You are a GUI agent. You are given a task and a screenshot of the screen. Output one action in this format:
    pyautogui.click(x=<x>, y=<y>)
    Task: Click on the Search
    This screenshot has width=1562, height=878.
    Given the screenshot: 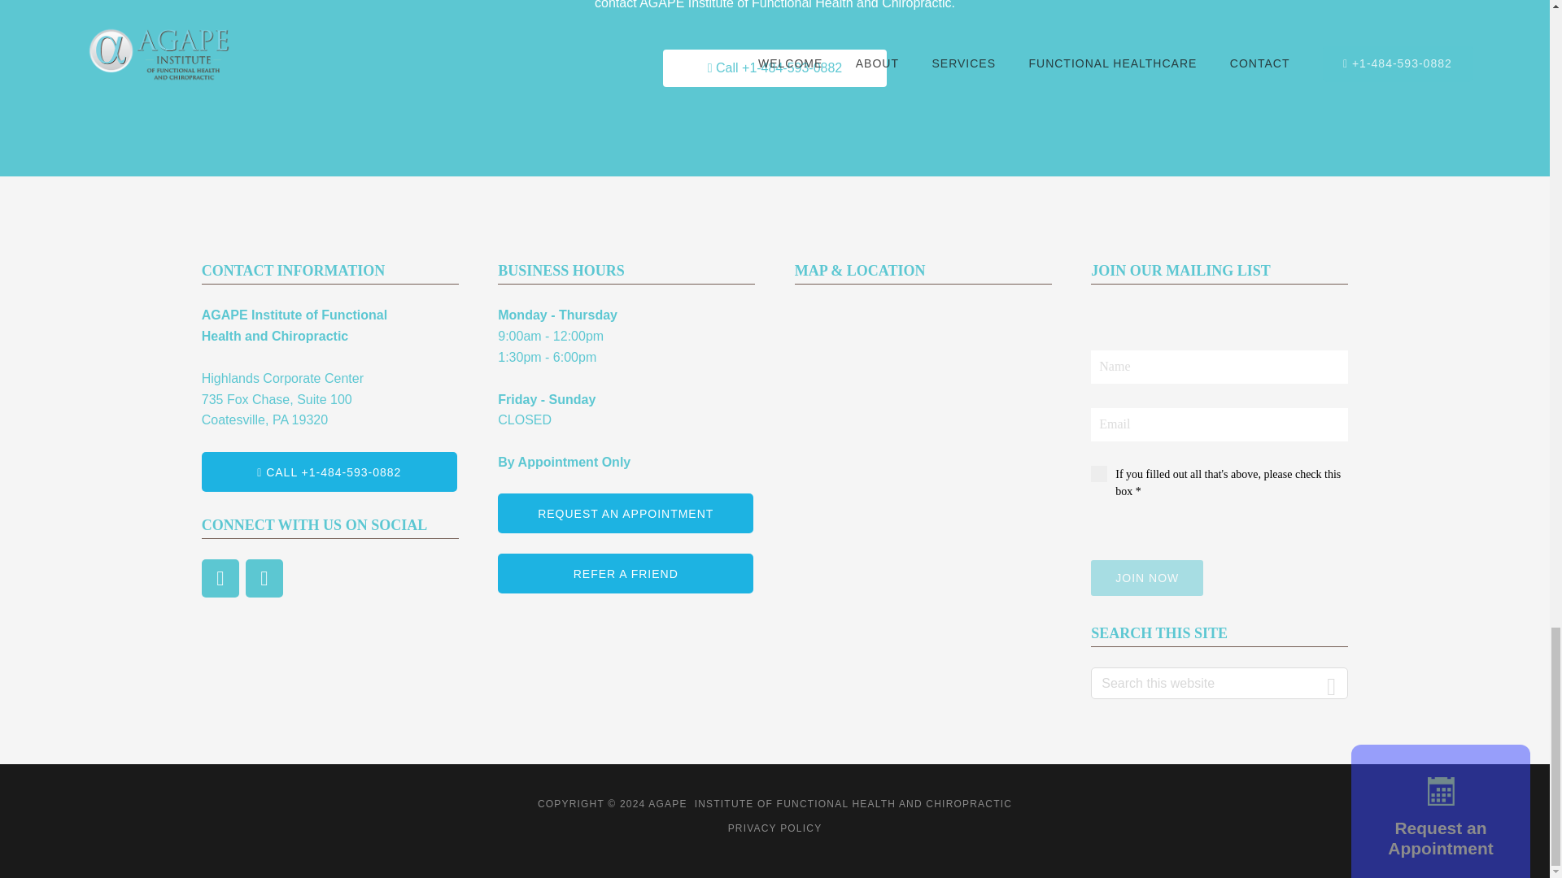 What is the action you would take?
    pyautogui.click(x=1331, y=683)
    